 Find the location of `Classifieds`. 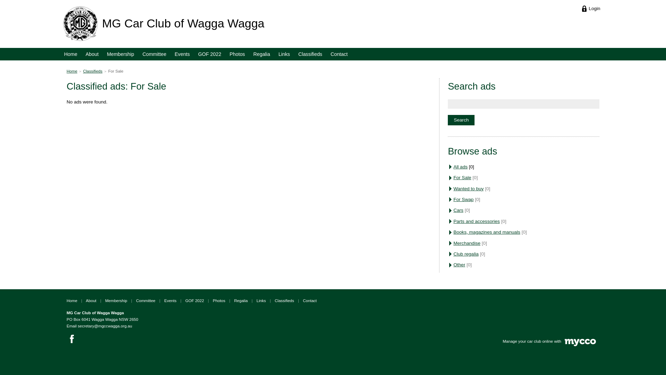

Classifieds is located at coordinates (310, 54).